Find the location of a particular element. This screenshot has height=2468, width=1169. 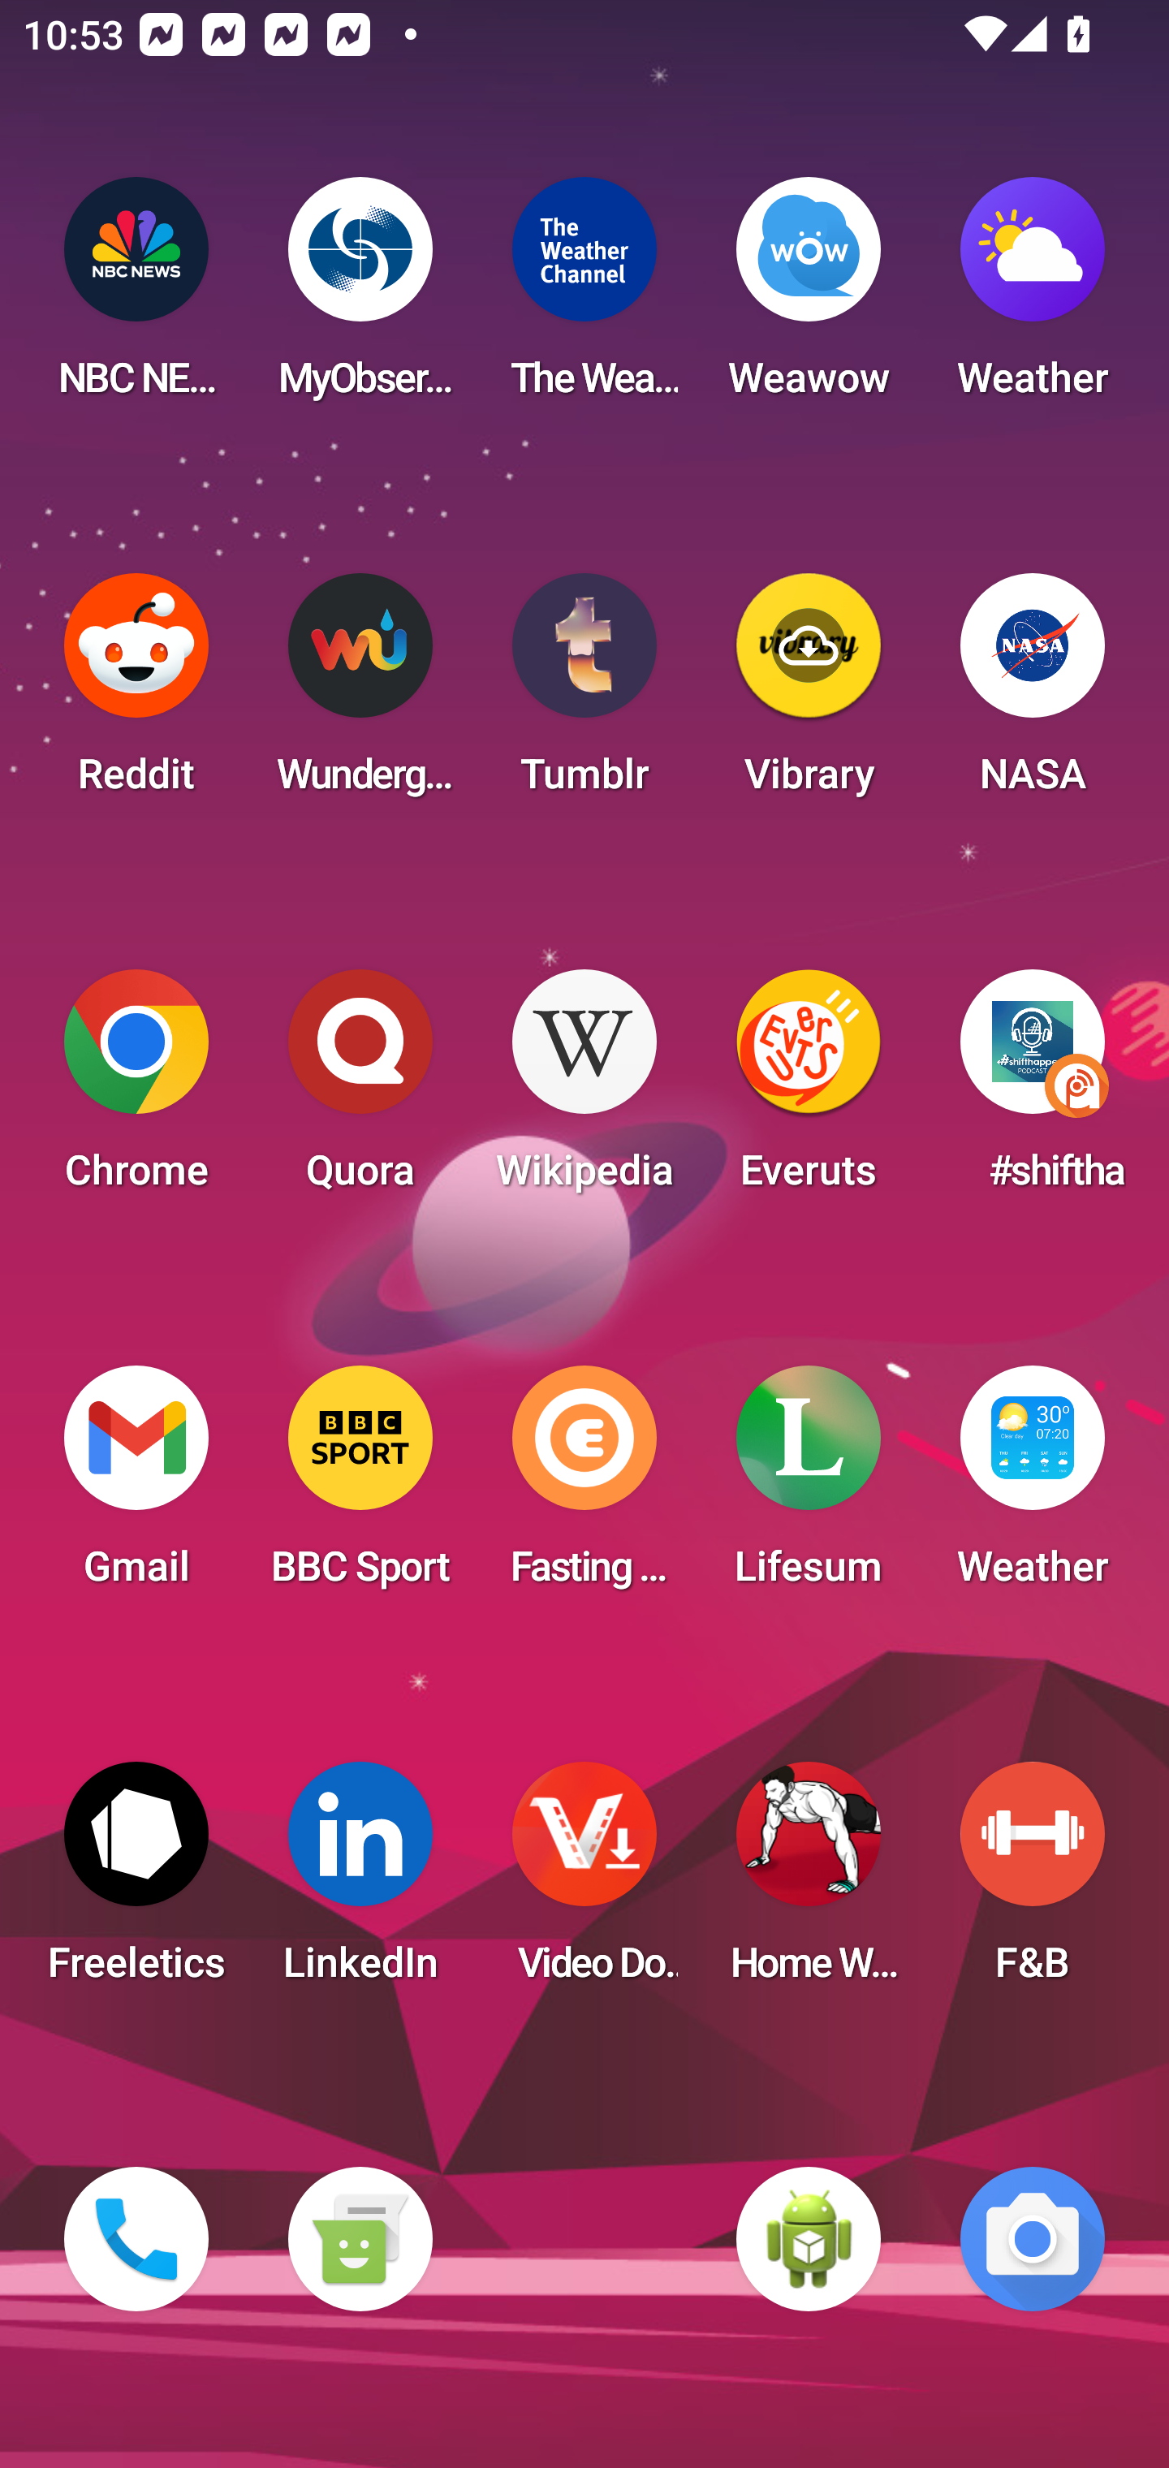

WebView Browser Tester is located at coordinates (809, 2239).